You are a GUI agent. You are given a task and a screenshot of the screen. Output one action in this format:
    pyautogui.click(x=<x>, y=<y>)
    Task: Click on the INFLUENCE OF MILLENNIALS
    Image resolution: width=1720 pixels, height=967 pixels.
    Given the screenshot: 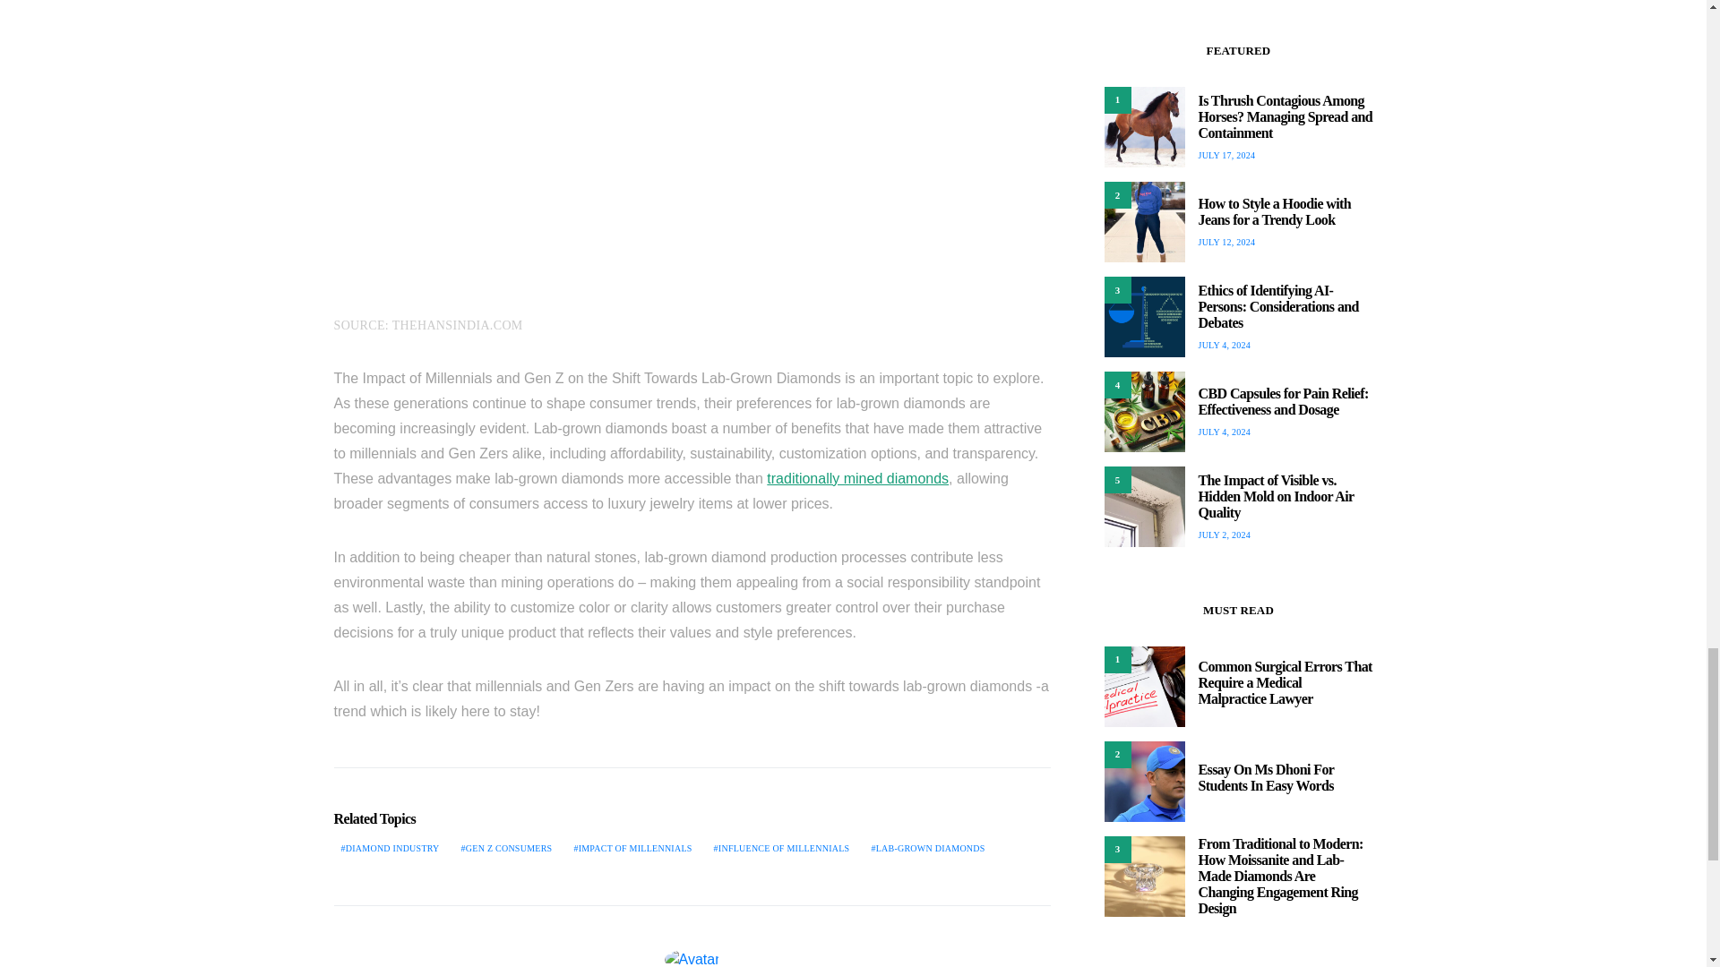 What is the action you would take?
    pyautogui.click(x=781, y=847)
    